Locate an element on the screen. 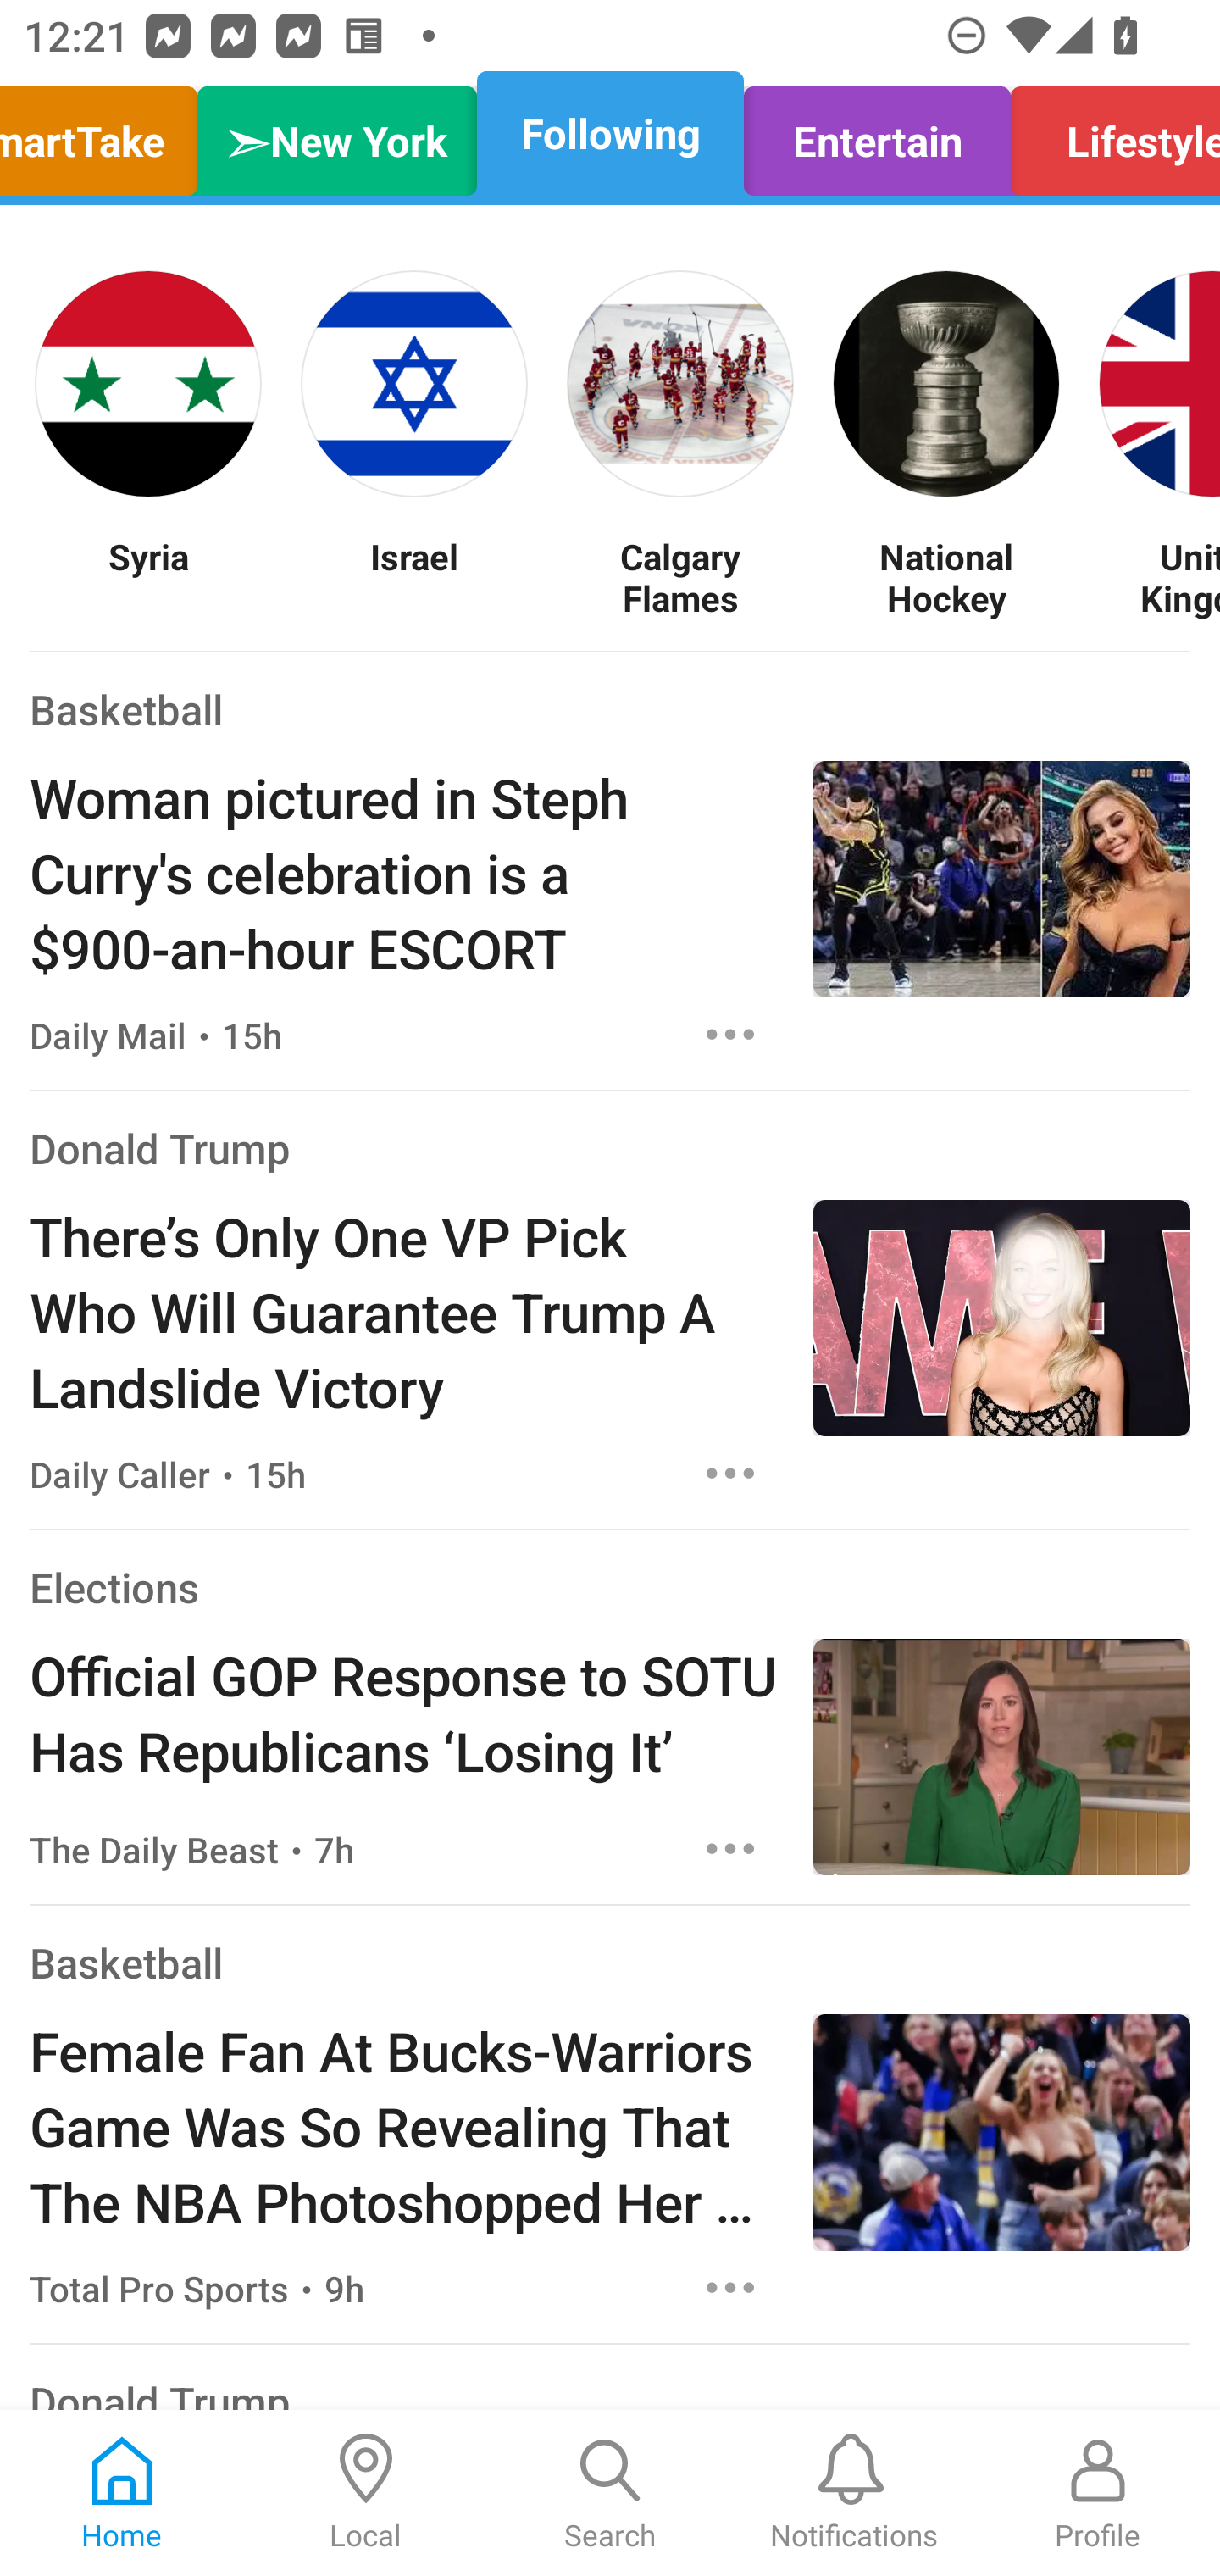 The width and height of the screenshot is (1220, 2576). Search is located at coordinates (610, 2493).